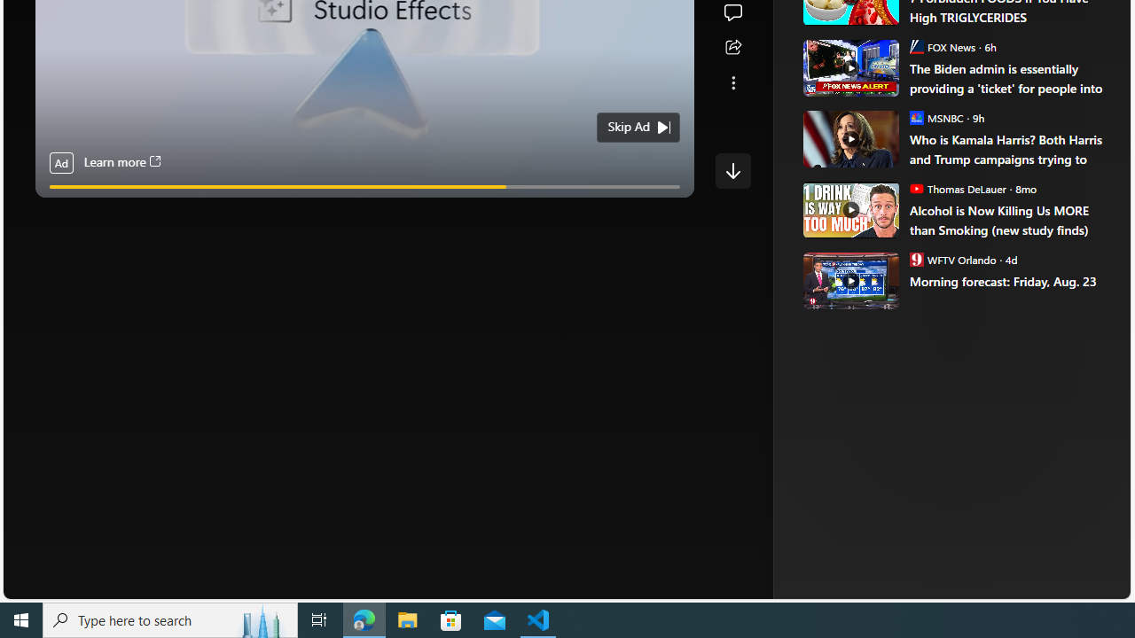 Image resolution: width=1135 pixels, height=638 pixels. What do you see at coordinates (671, 208) in the screenshot?
I see `Unmute` at bounding box center [671, 208].